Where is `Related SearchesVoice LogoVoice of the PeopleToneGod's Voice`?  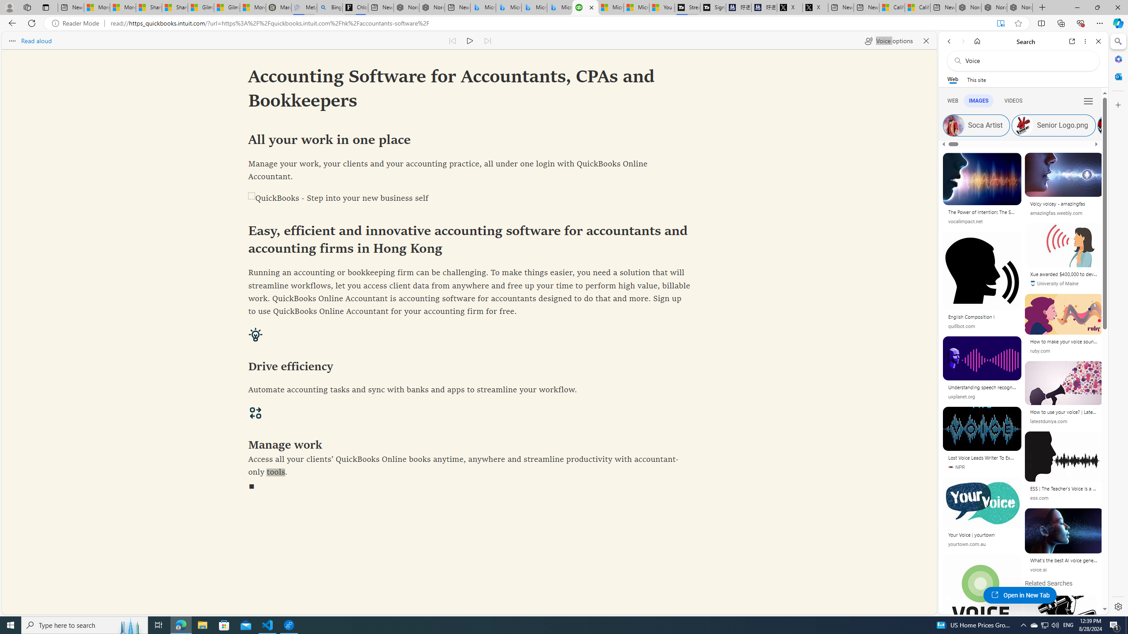 Related SearchesVoice LogoVoice of the PeopleToneGod's Voice is located at coordinates (1064, 661).